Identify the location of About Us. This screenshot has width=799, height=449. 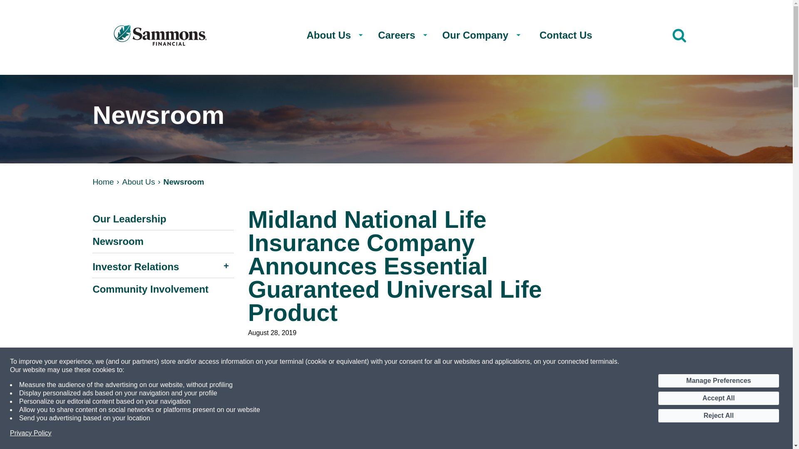
(138, 182).